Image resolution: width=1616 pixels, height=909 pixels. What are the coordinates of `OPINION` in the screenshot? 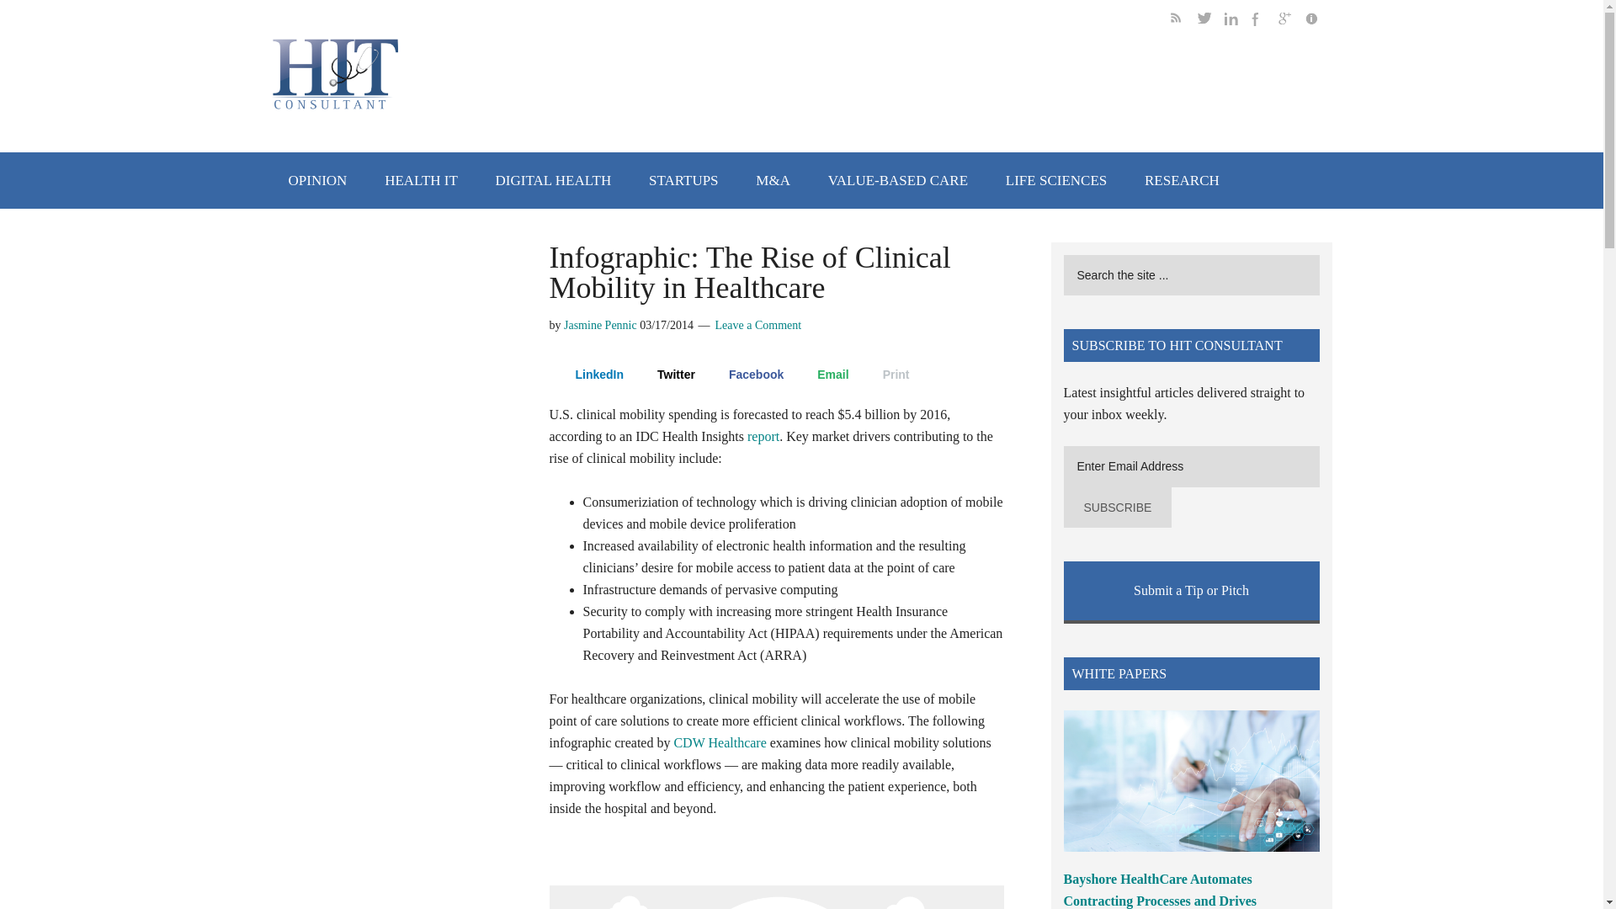 It's located at (317, 180).